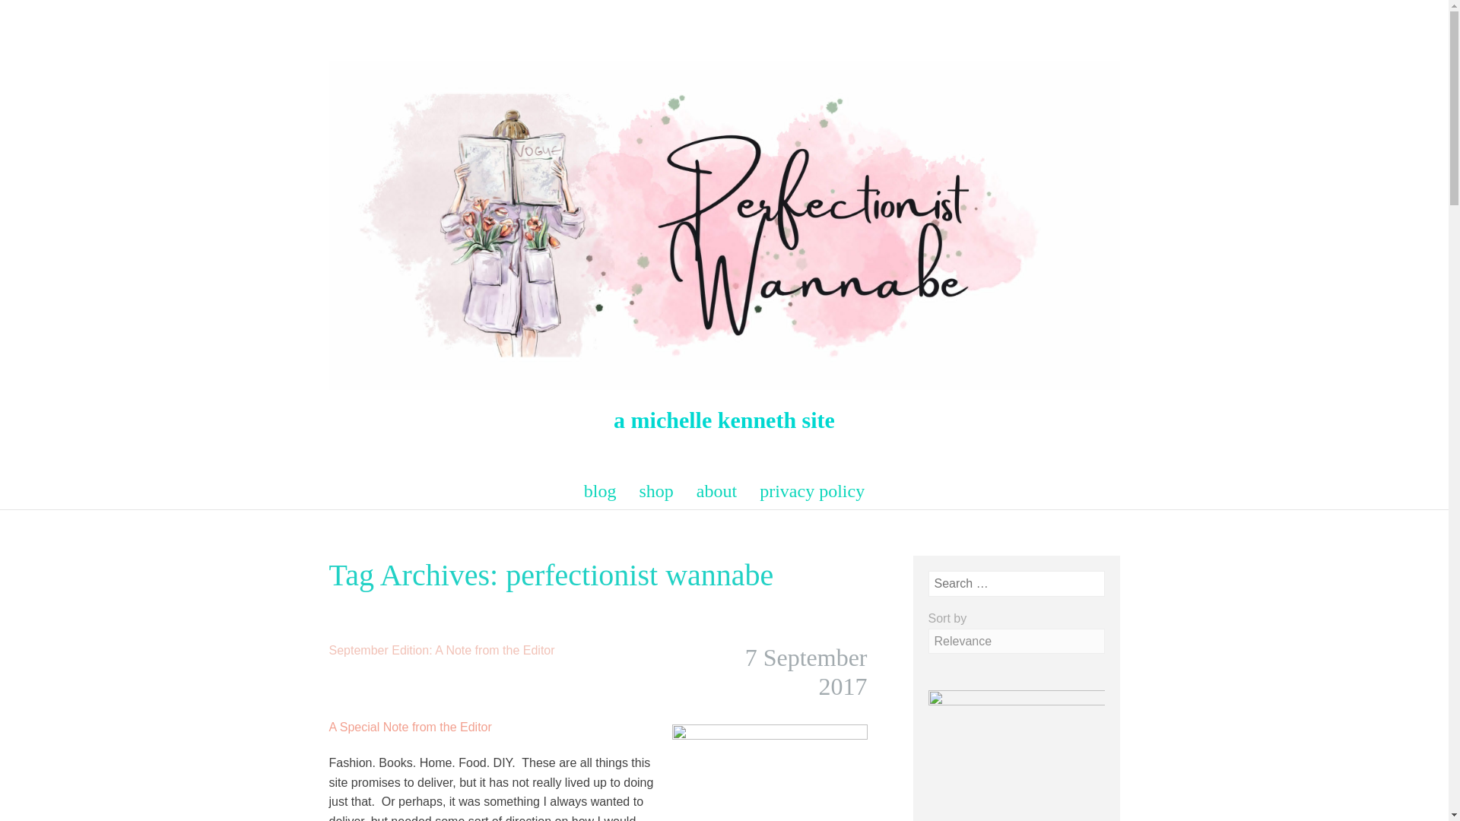  Describe the element at coordinates (657, 491) in the screenshot. I see `shop` at that location.